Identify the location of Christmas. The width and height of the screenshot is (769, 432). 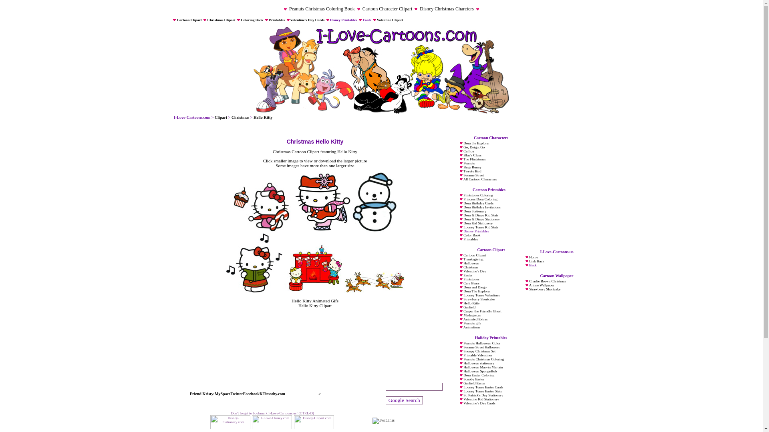
(240, 118).